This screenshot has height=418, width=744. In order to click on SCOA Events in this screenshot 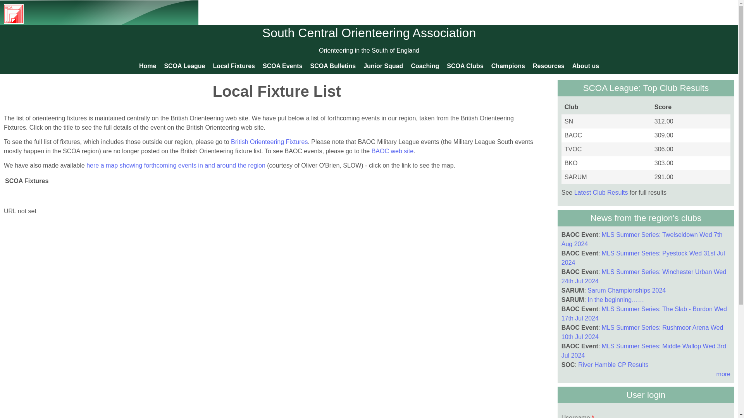, I will do `click(283, 66)`.